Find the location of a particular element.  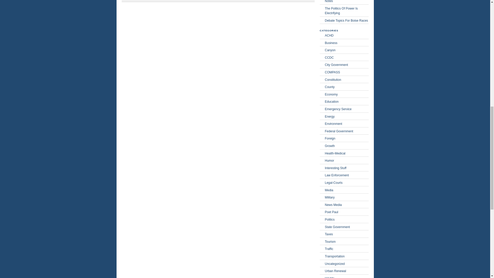

Canyon is located at coordinates (346, 50).